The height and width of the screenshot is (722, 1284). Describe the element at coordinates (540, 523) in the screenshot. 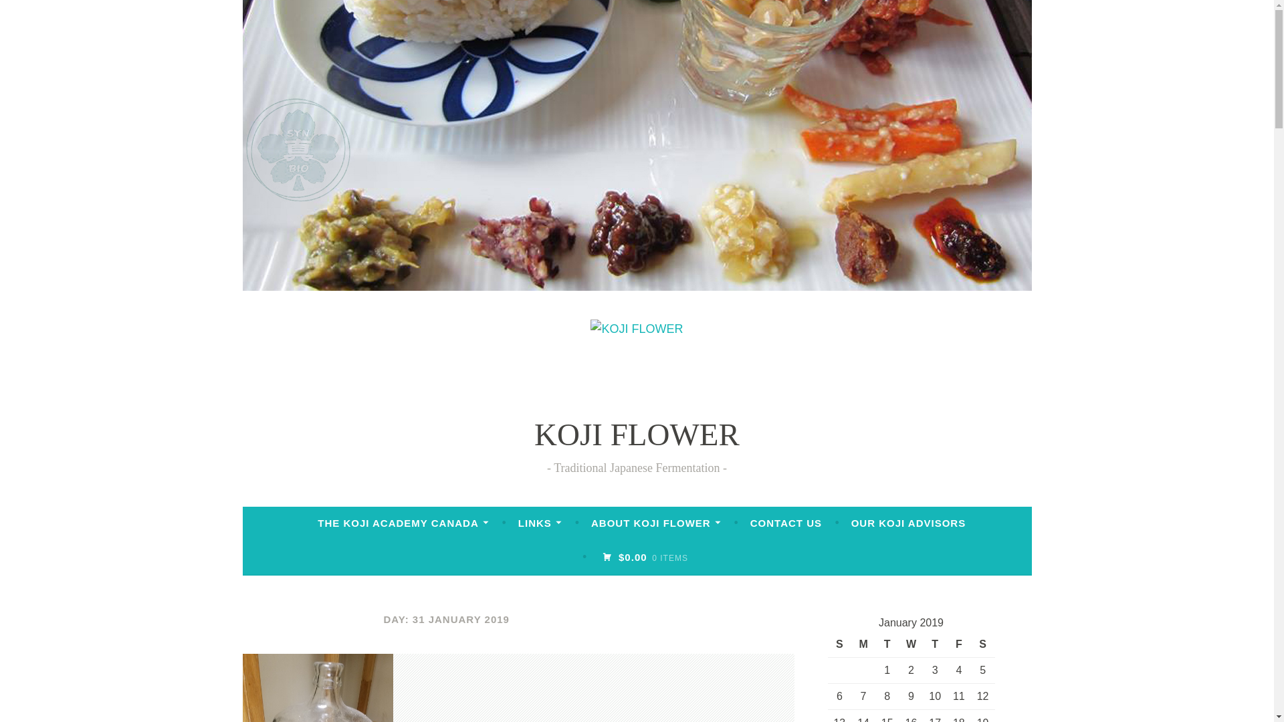

I see `LINKS` at that location.